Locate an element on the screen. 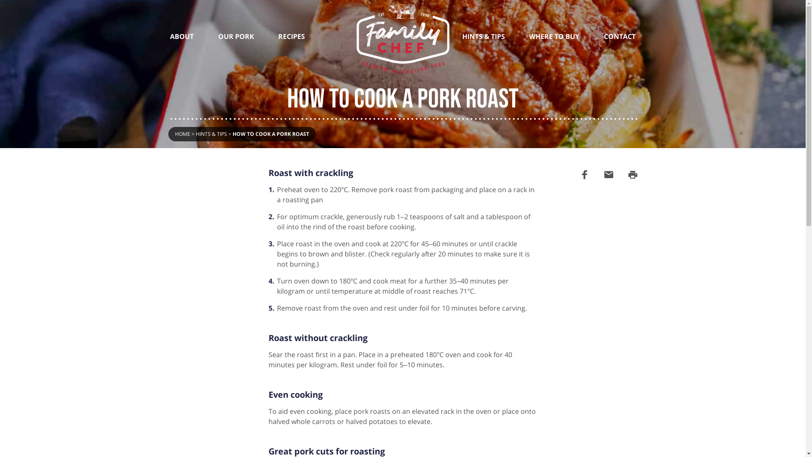 The image size is (812, 457). Share article via email is located at coordinates (608, 175).